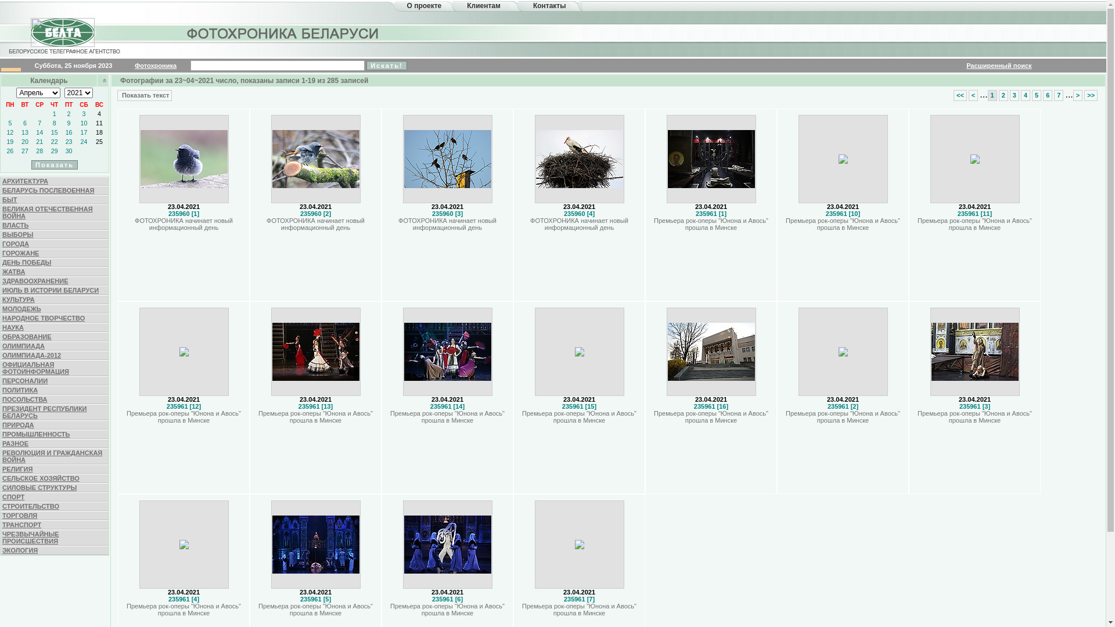  I want to click on 12, so click(10, 132).